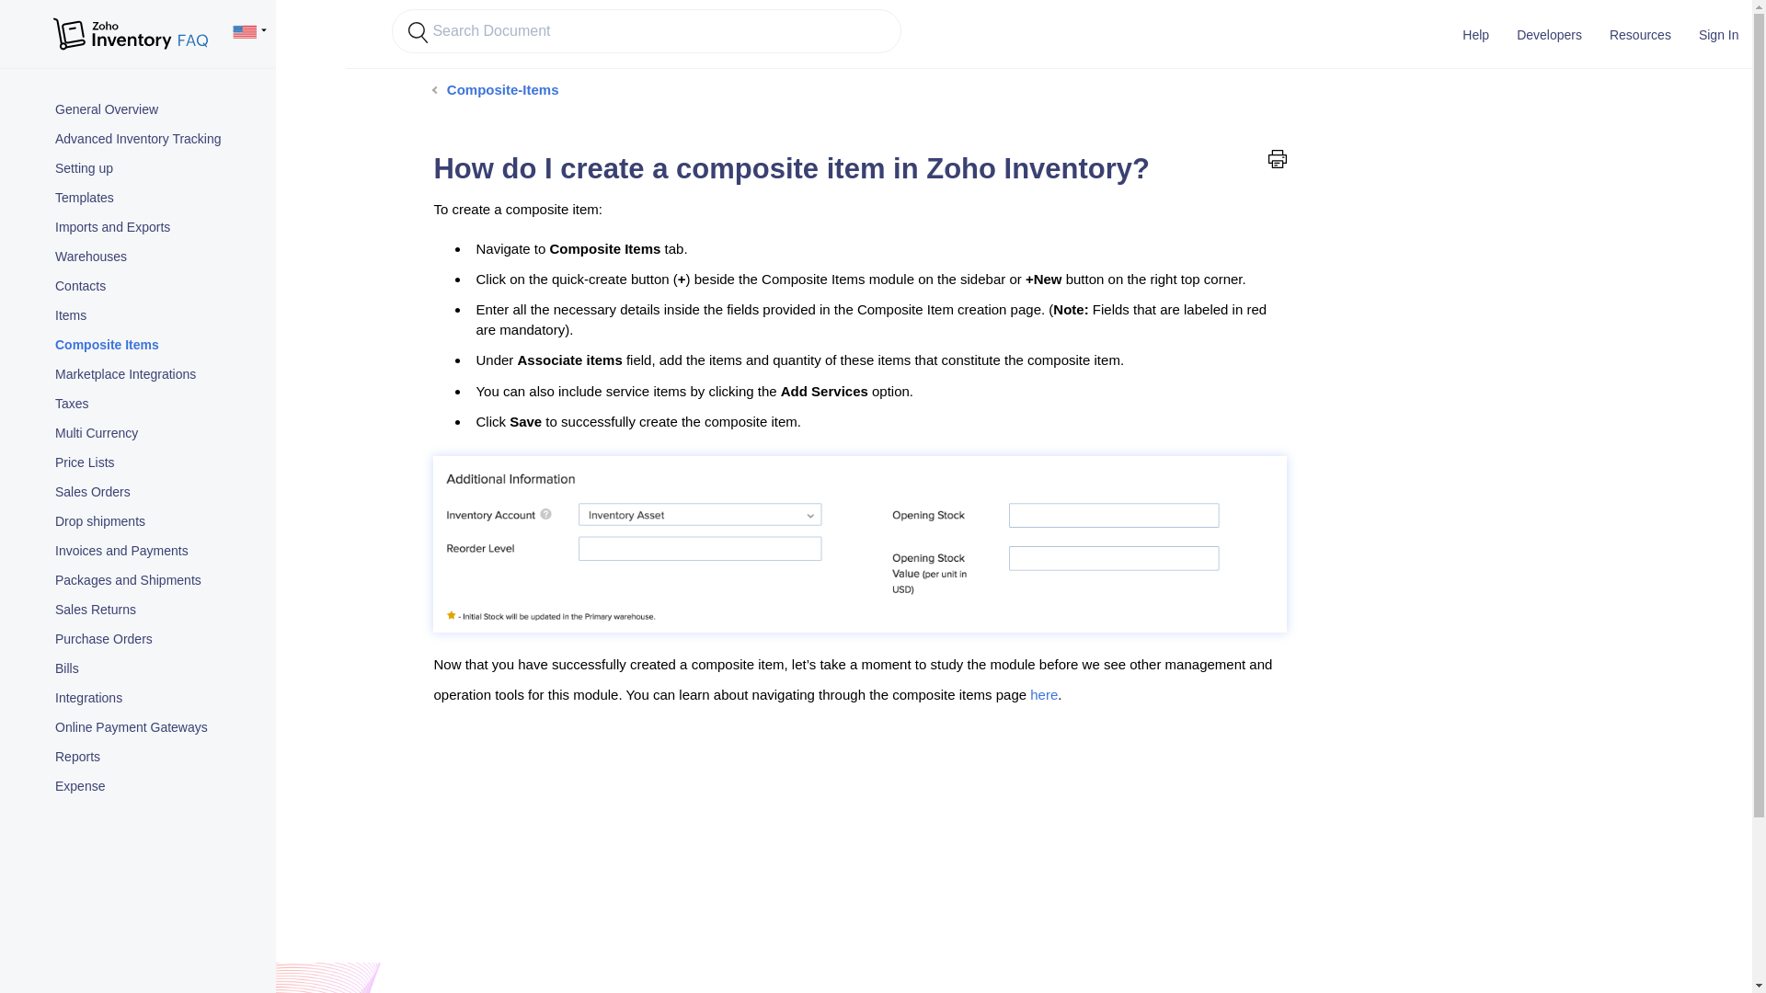  I want to click on Developers, so click(1549, 34).